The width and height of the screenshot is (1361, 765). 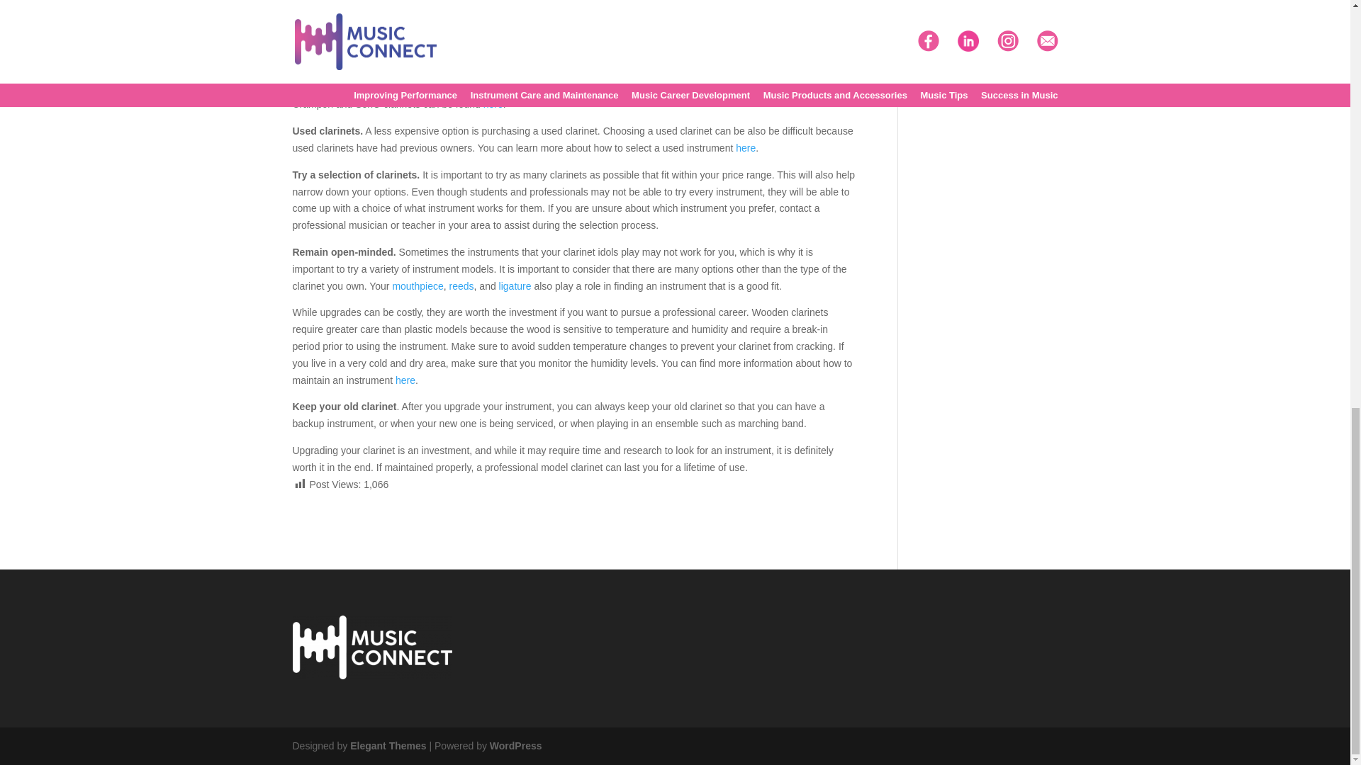 What do you see at coordinates (461, 286) in the screenshot?
I see `reeds` at bounding box center [461, 286].